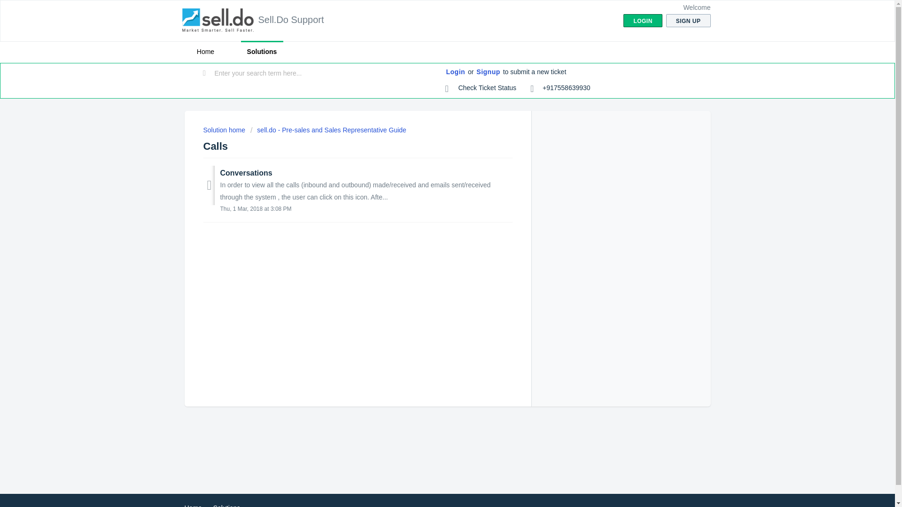  I want to click on Solution home, so click(225, 130).